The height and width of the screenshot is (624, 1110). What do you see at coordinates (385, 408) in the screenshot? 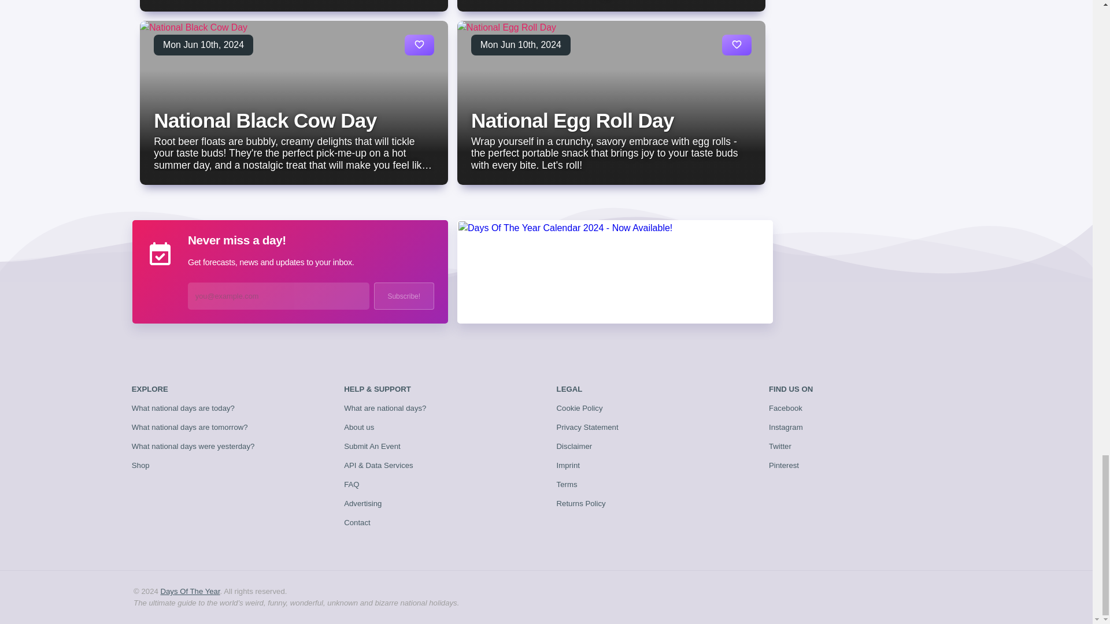
I see `What are national days?` at bounding box center [385, 408].